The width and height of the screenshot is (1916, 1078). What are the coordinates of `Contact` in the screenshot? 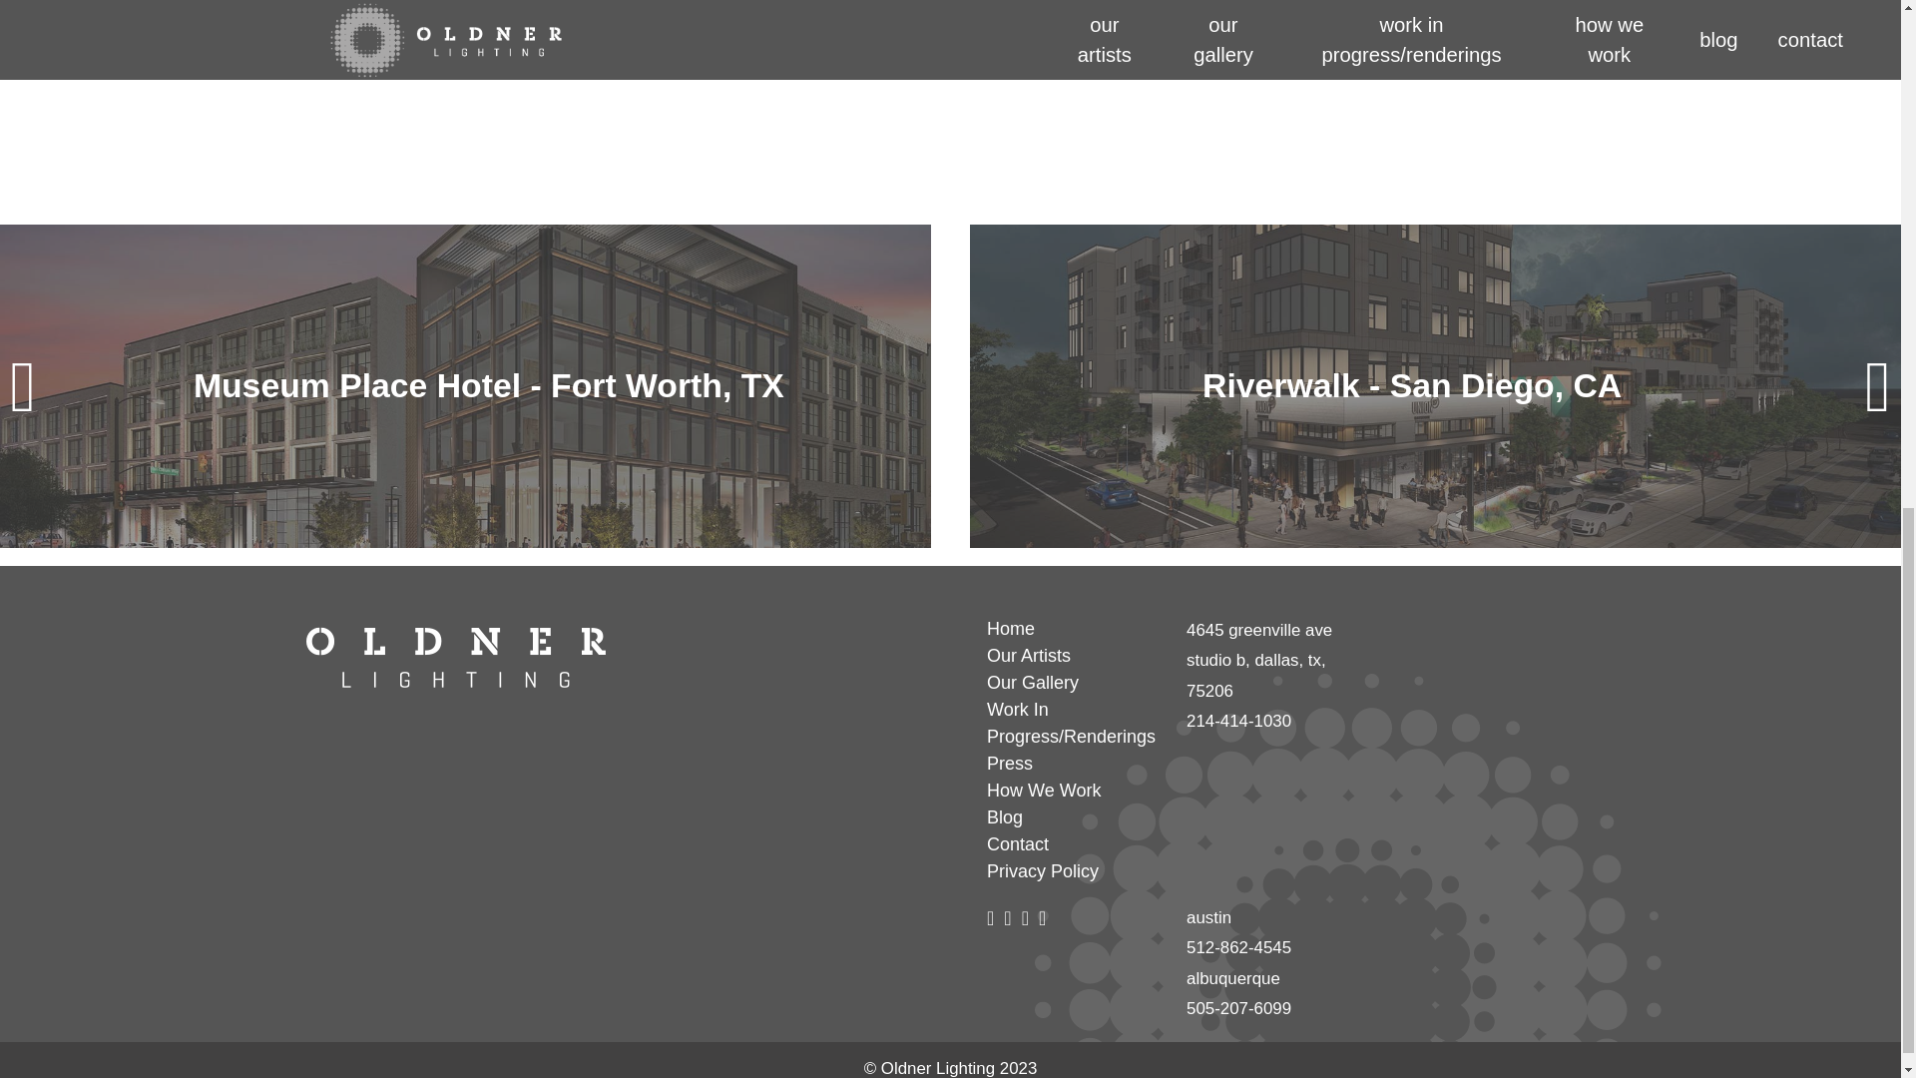 It's located at (1074, 844).